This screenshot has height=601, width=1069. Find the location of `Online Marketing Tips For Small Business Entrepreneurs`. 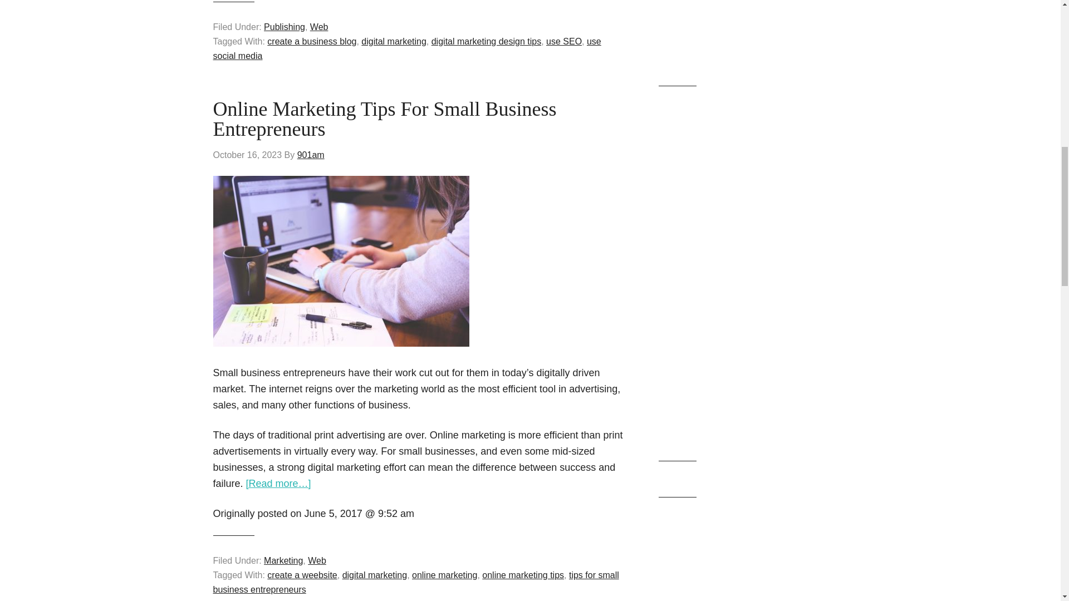

Online Marketing Tips For Small Business Entrepreneurs is located at coordinates (384, 119).